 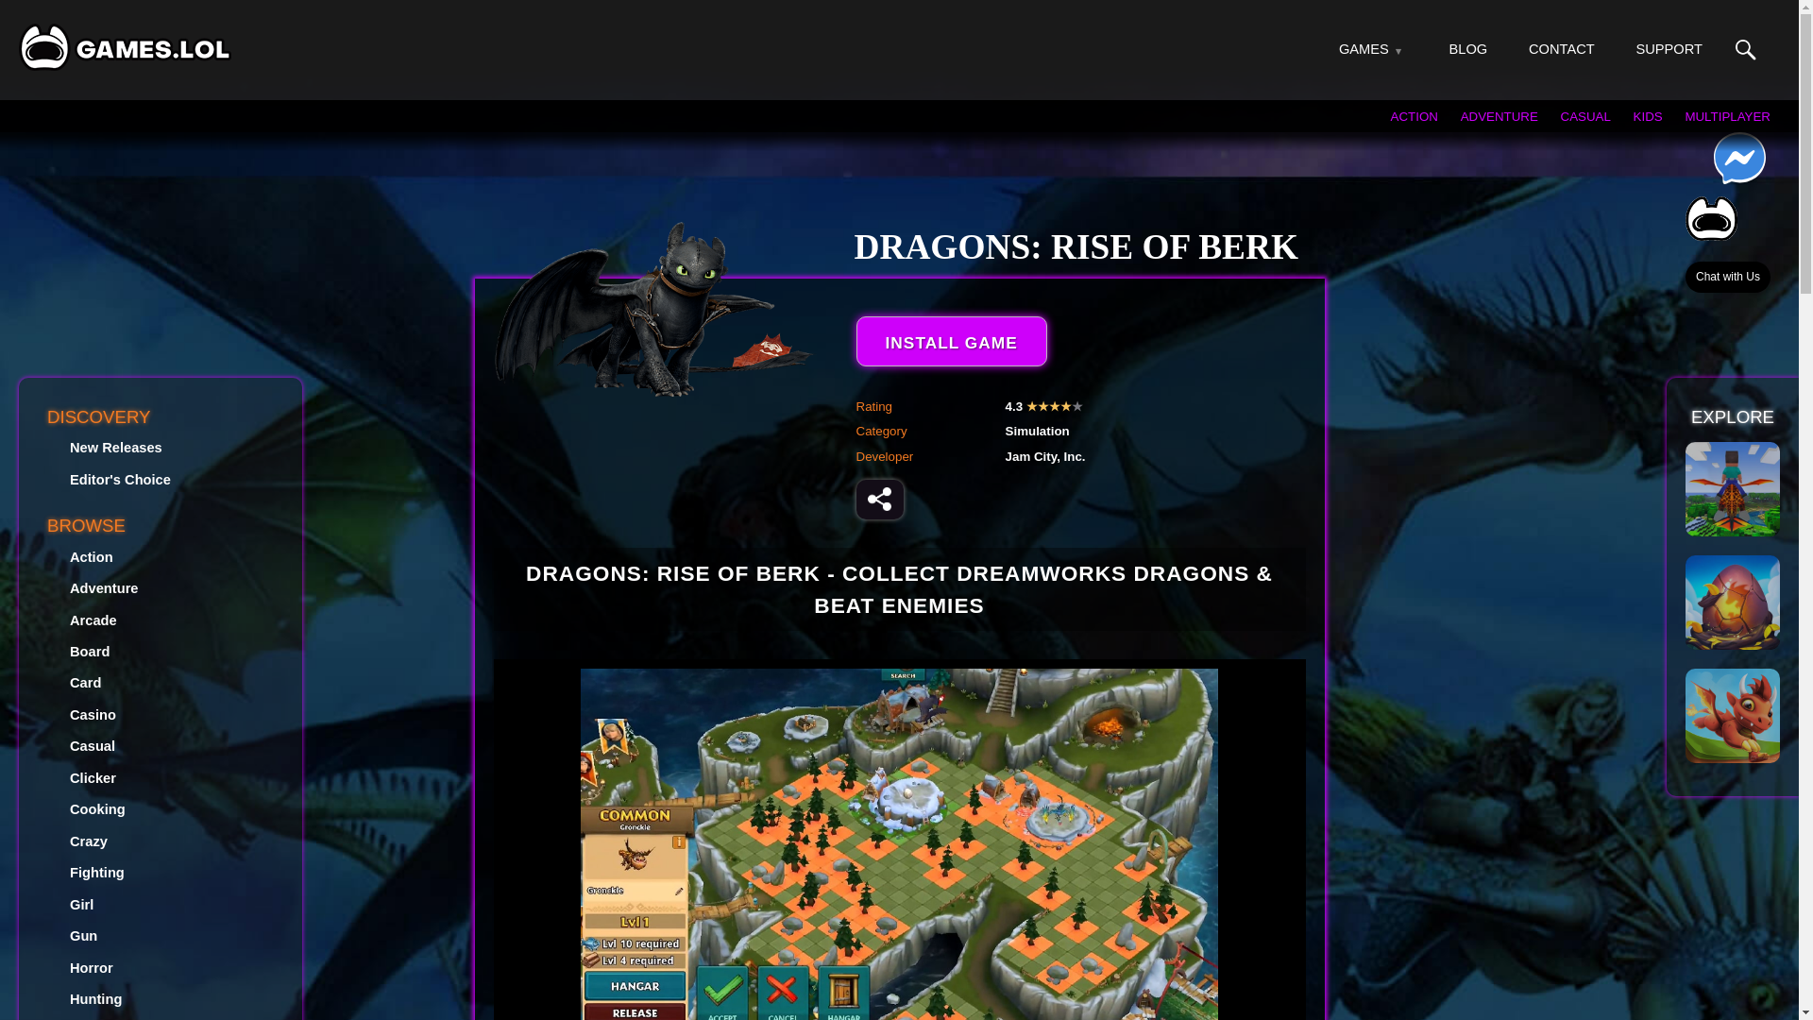 I want to click on BLOG, so click(x=1468, y=49).